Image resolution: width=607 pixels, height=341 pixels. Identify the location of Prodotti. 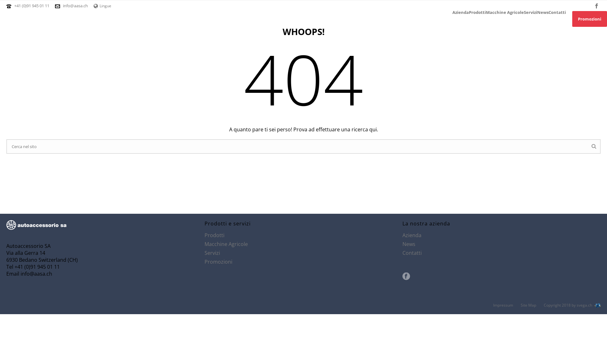
(477, 12).